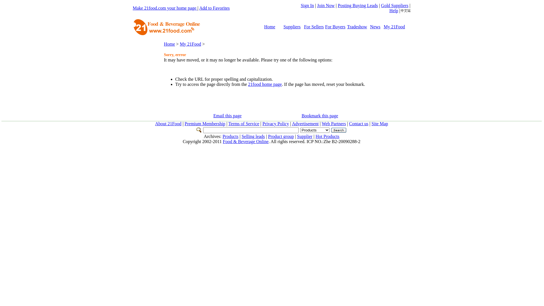 This screenshot has height=306, width=544. I want to click on Suppliers, so click(292, 27).